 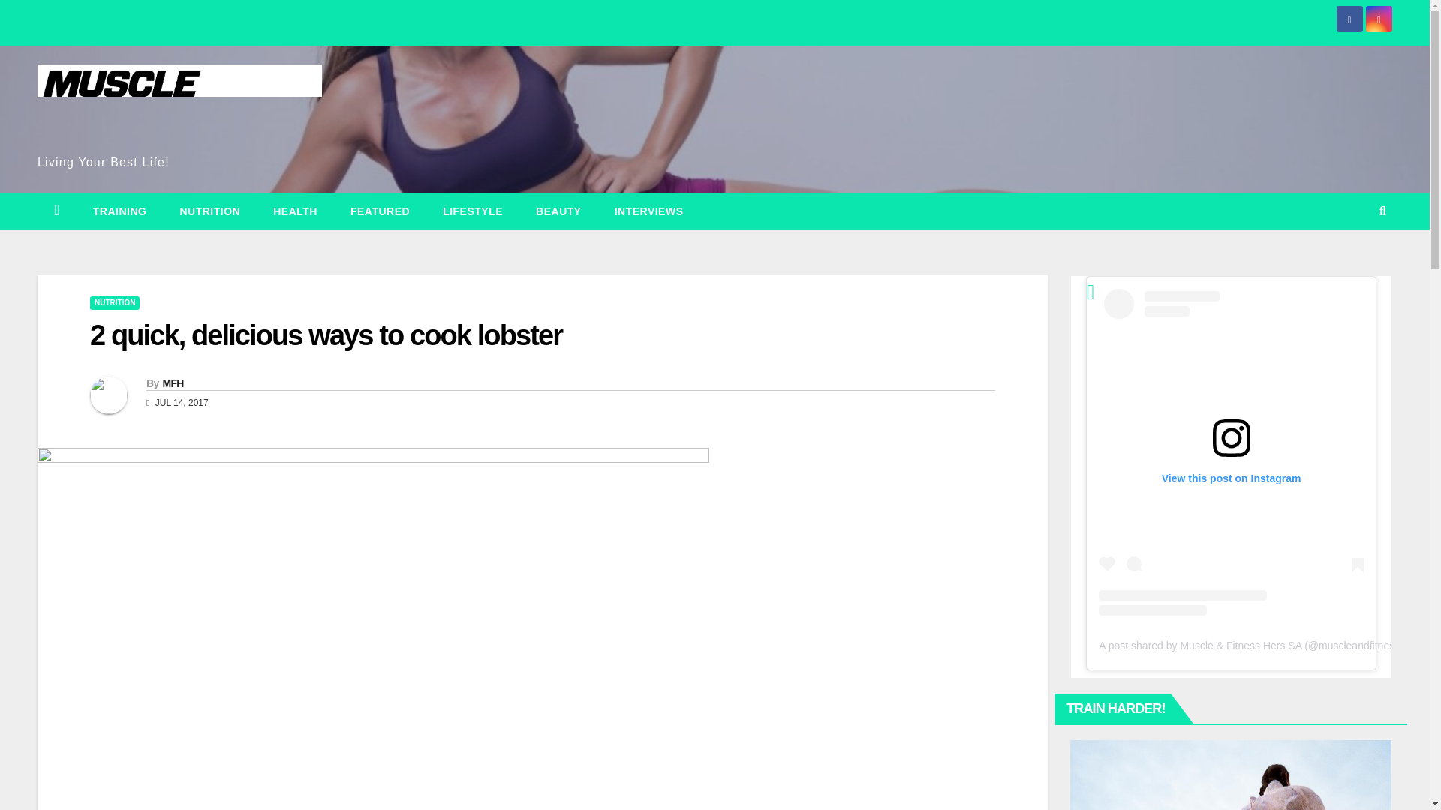 I want to click on LIfestyle, so click(x=473, y=211).